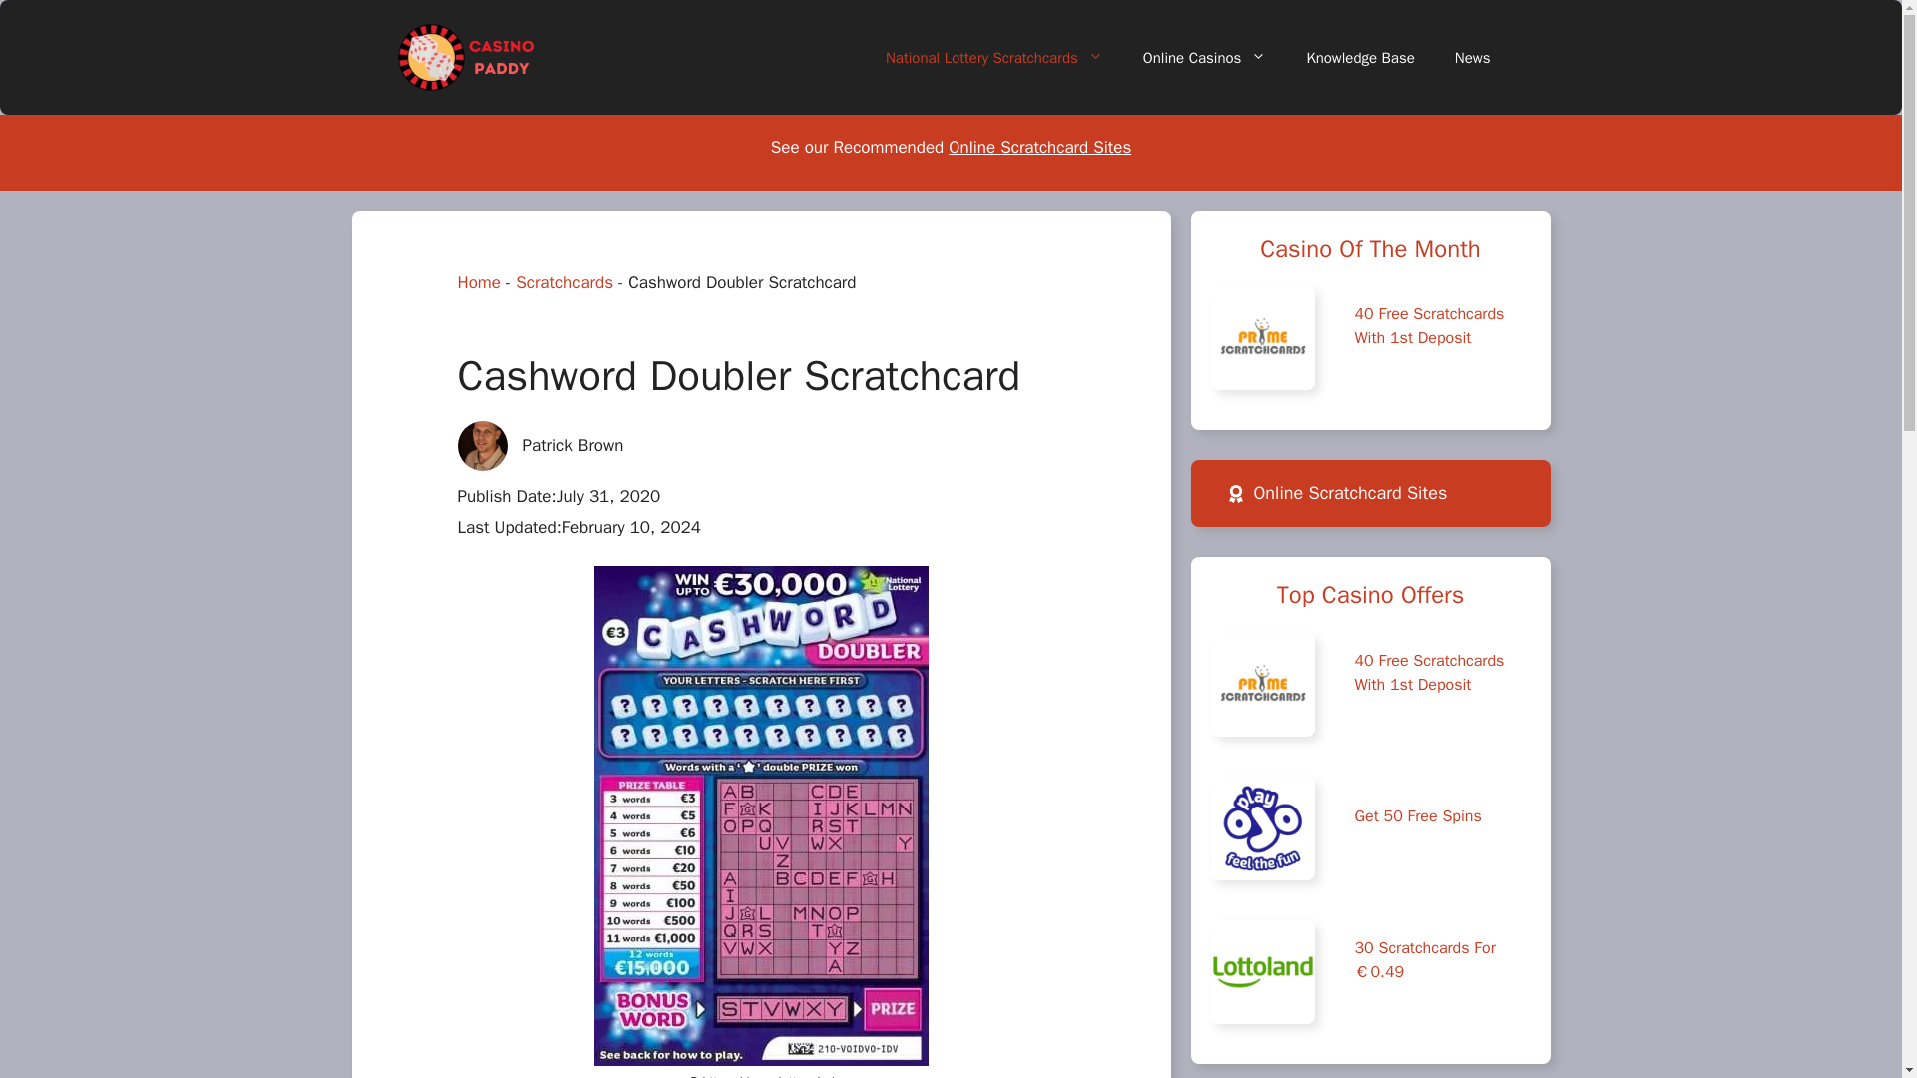  What do you see at coordinates (1261, 684) in the screenshot?
I see `Prime-Scratchcards-Logo` at bounding box center [1261, 684].